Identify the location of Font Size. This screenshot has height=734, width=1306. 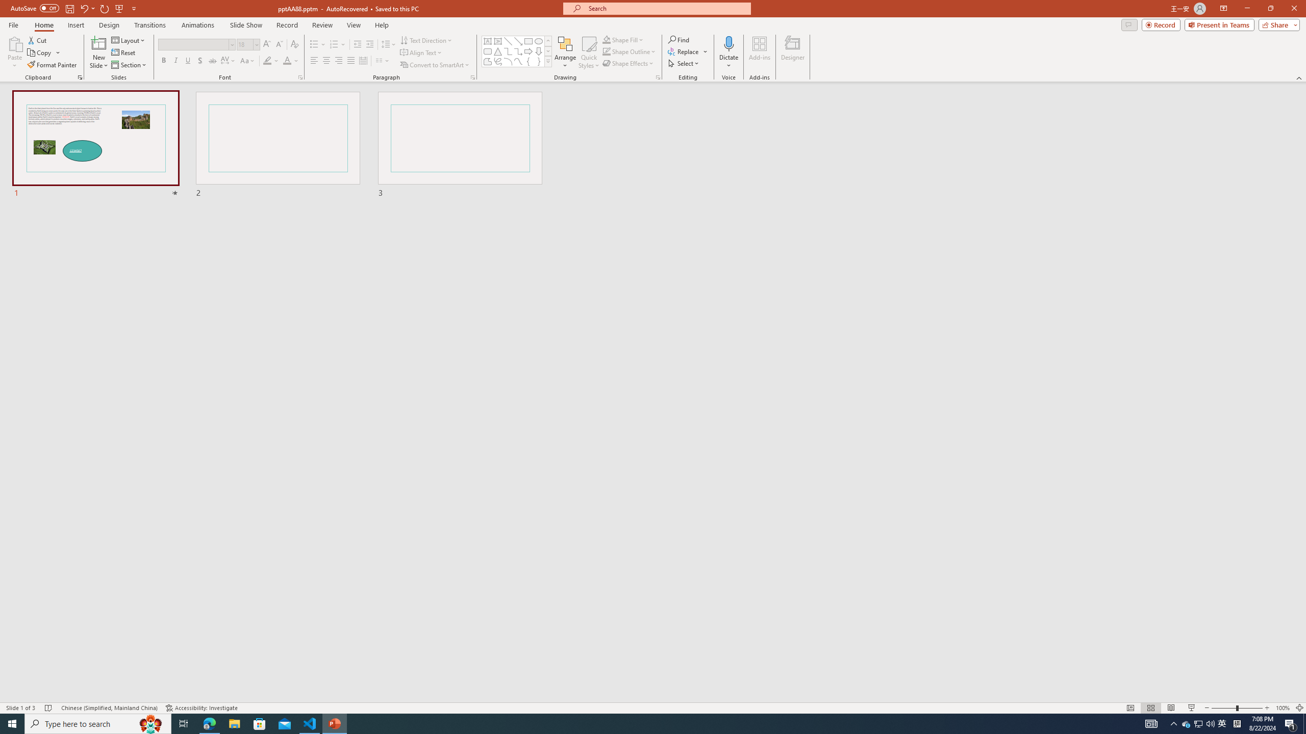
(245, 44).